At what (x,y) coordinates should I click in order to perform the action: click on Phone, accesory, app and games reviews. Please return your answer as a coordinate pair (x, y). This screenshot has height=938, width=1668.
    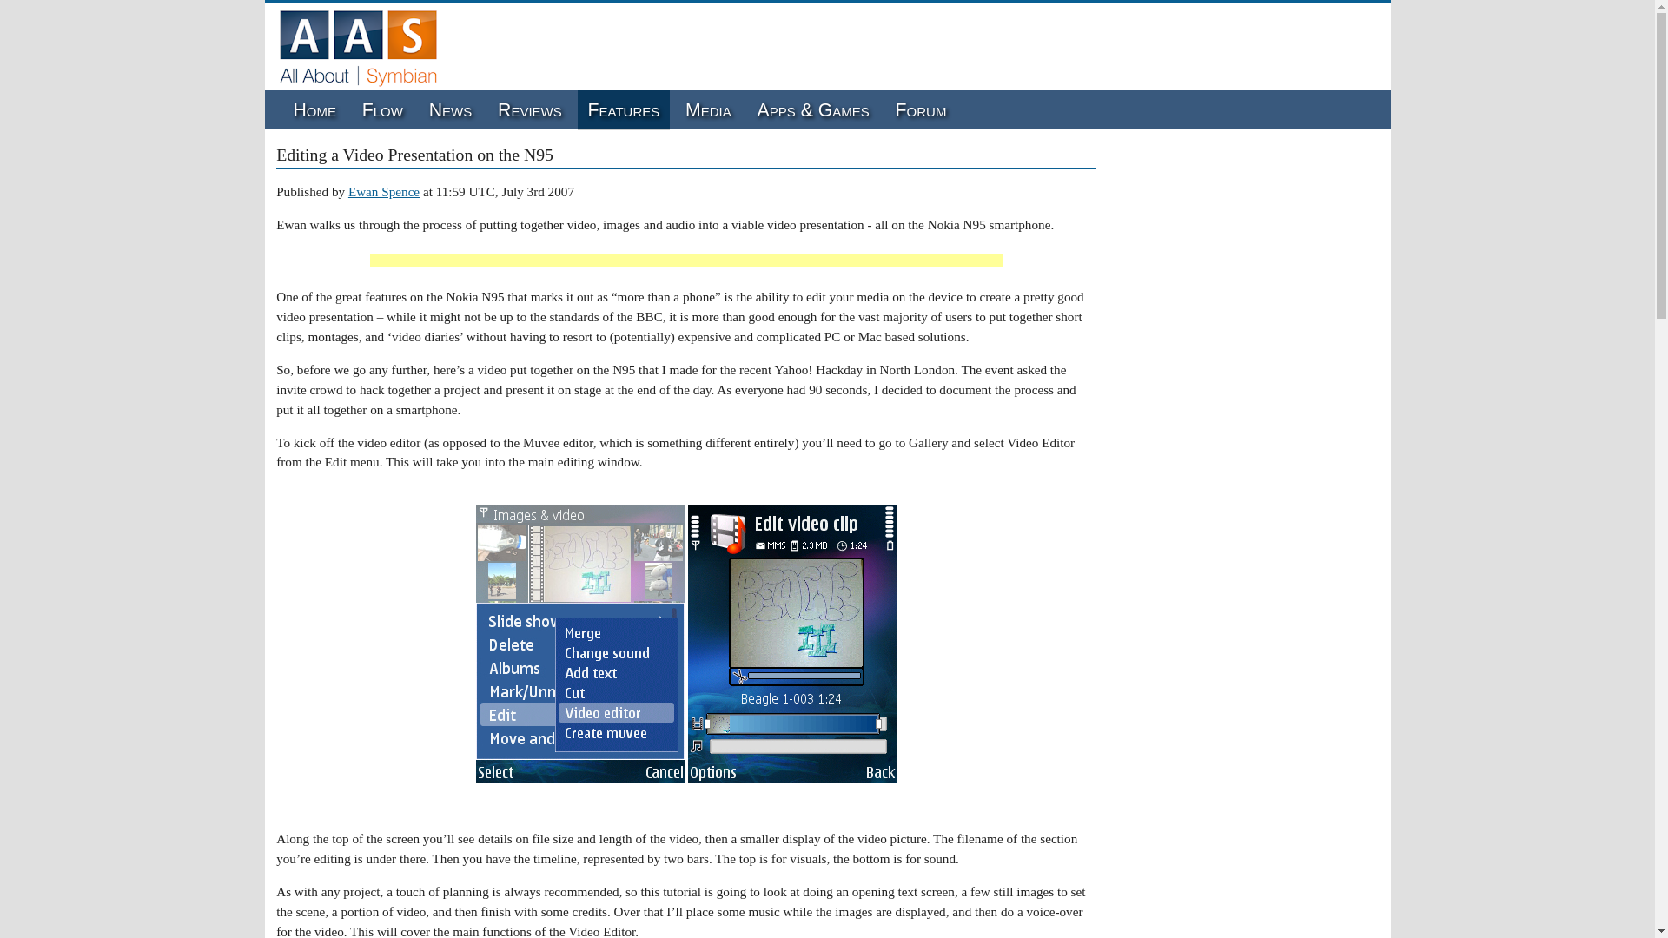
    Looking at the image, I should click on (529, 109).